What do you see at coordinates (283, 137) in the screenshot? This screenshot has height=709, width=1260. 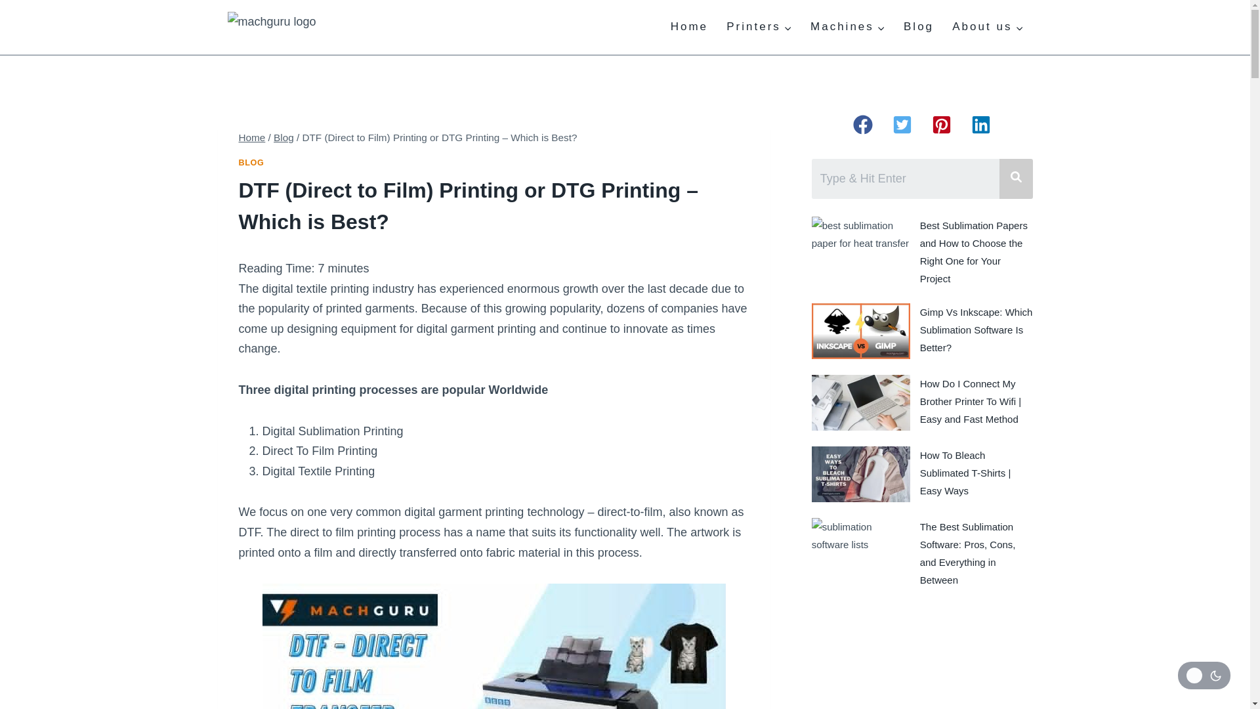 I see `Blog` at bounding box center [283, 137].